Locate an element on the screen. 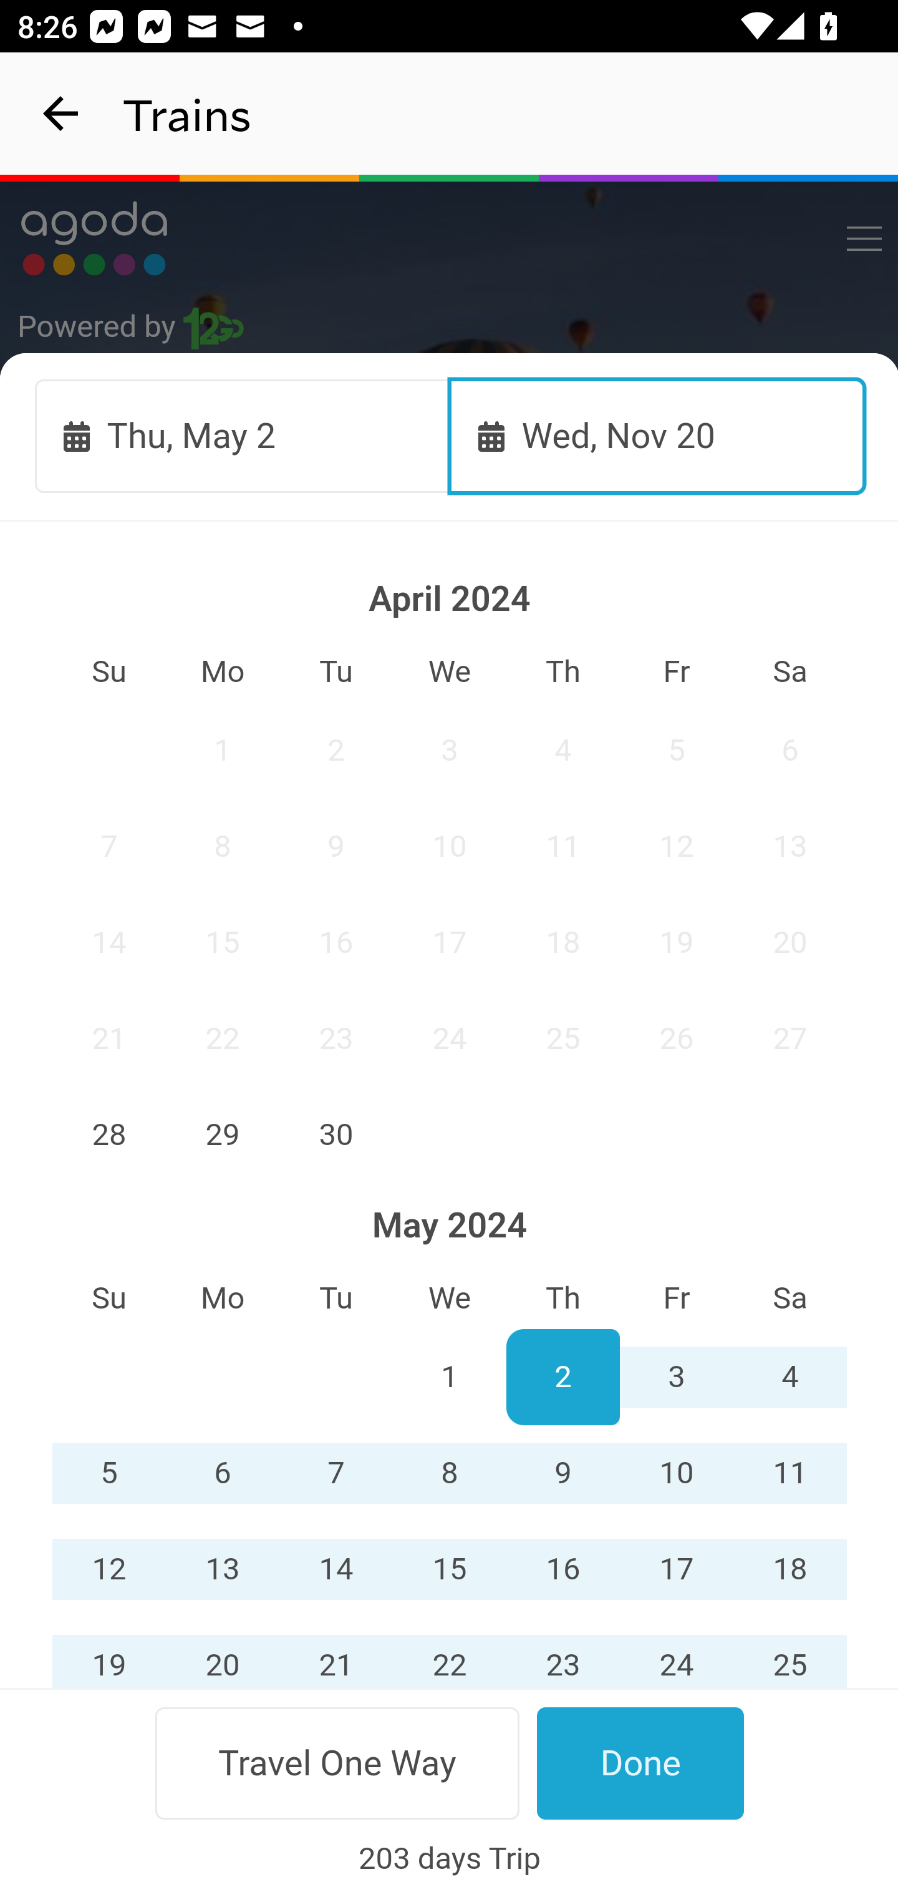 Image resolution: width=898 pixels, height=1897 pixels. 16 is located at coordinates (337, 942).